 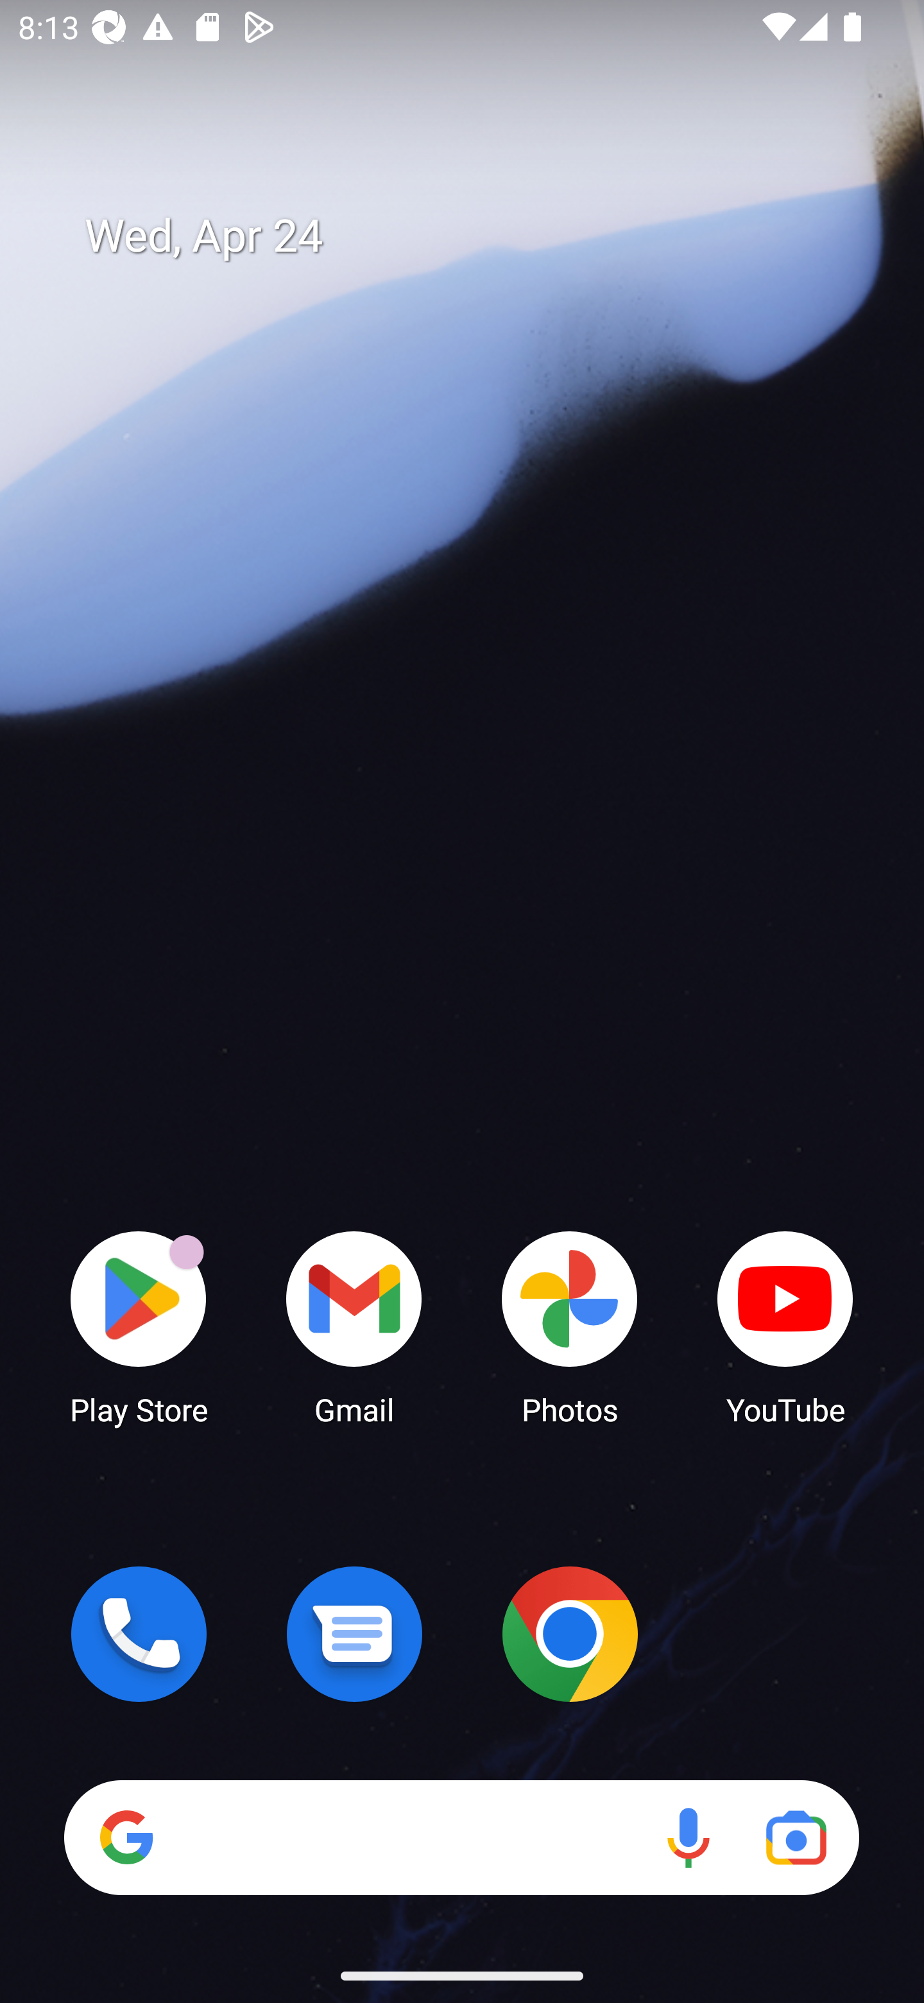 I want to click on Gmail, so click(x=354, y=1326).